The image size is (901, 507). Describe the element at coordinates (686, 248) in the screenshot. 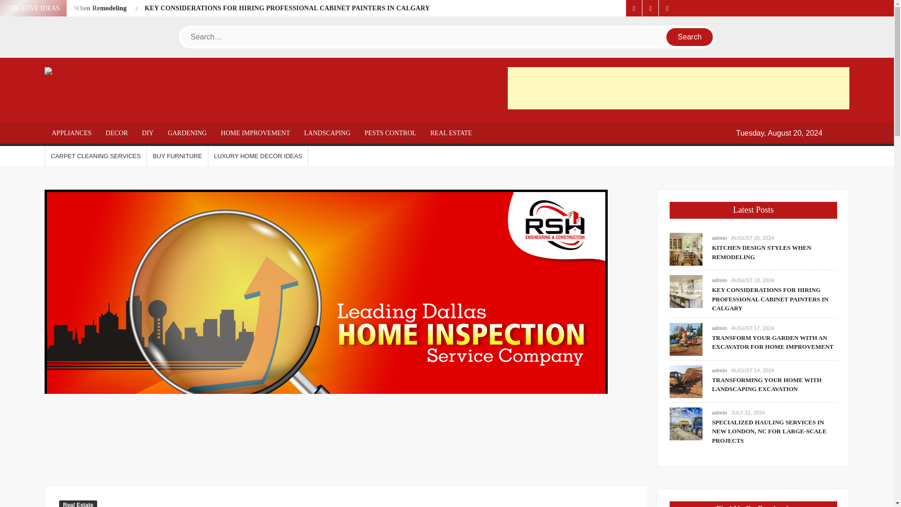

I see `Kitchen Design Styles When Remodeling` at that location.